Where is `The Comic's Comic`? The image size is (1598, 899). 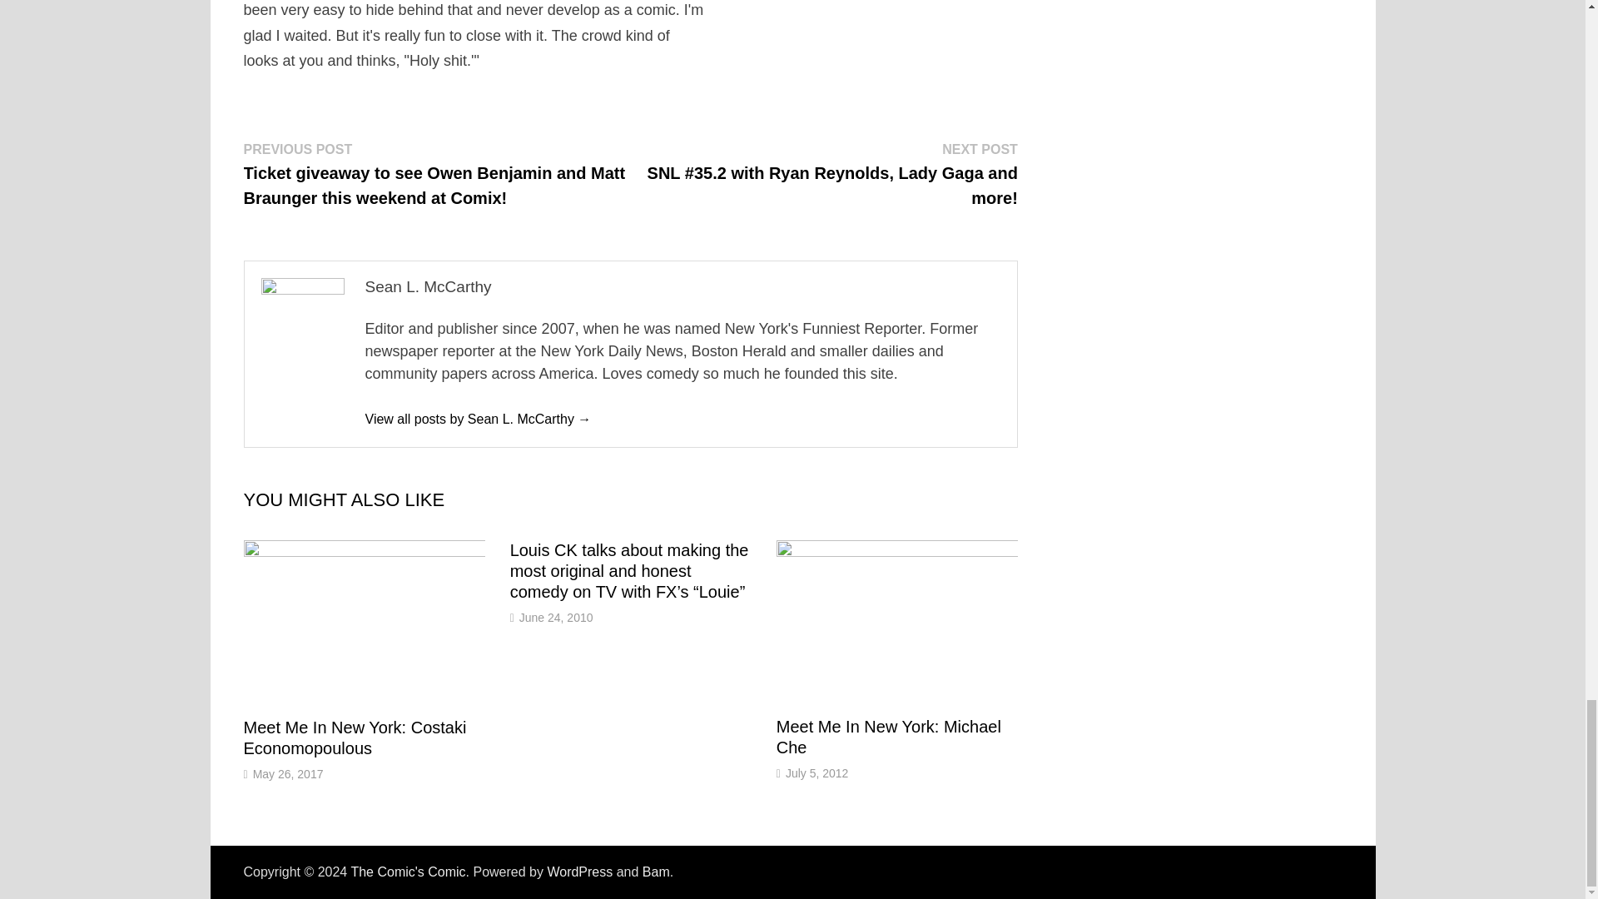 The Comic's Comic is located at coordinates (407, 872).